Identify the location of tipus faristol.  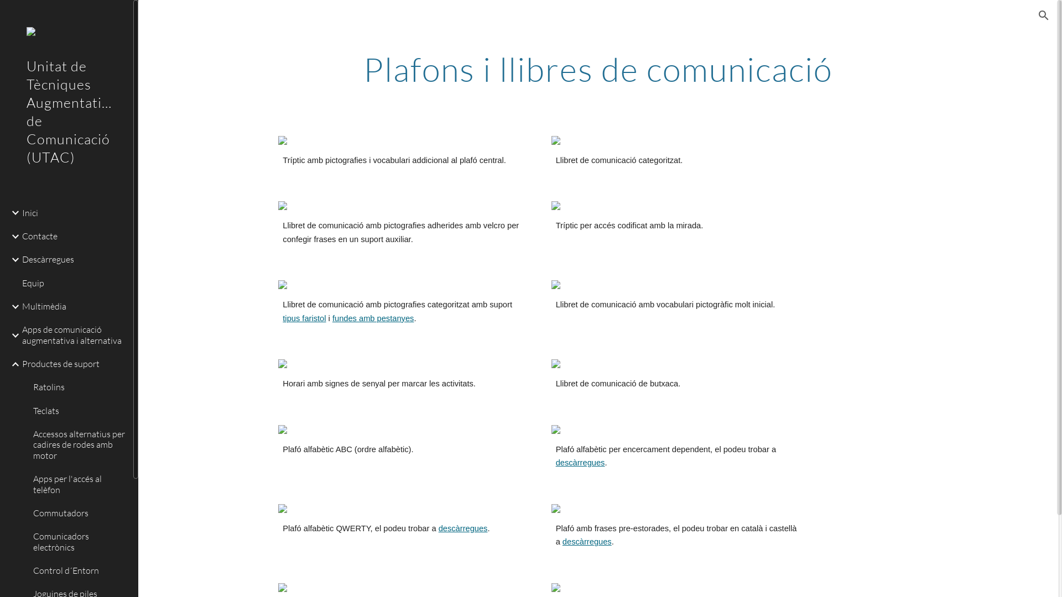
(304, 318).